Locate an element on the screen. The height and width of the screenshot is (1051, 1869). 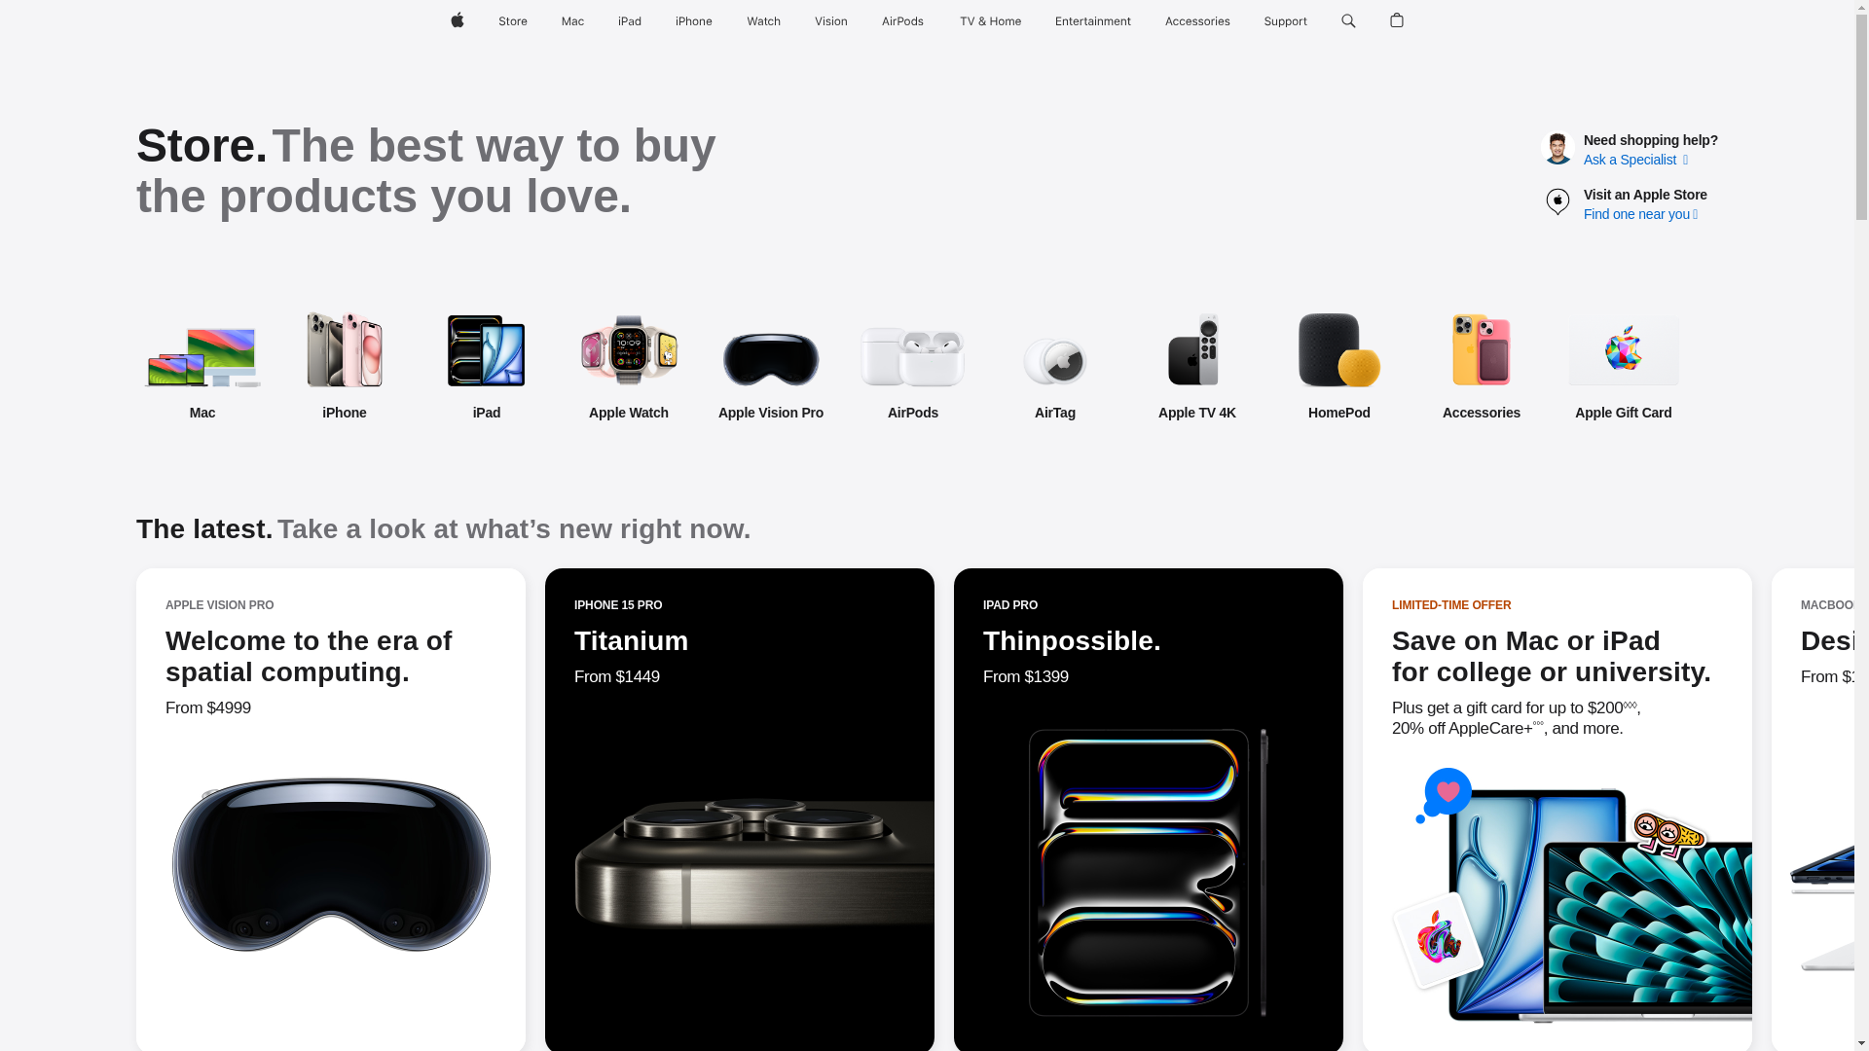
Apple Vision Pro is located at coordinates (771, 366).